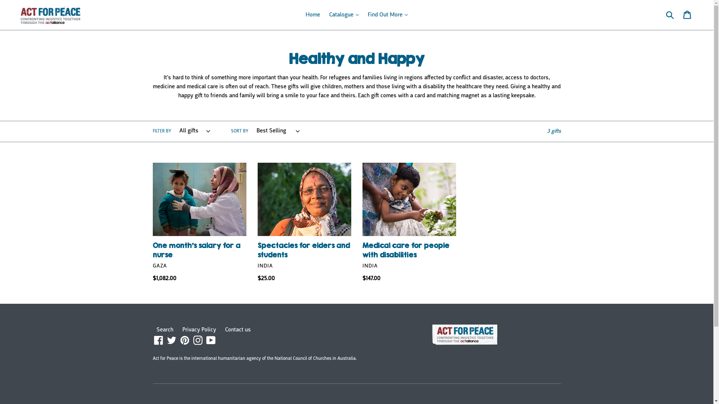 The image size is (719, 404). What do you see at coordinates (237, 330) in the screenshot?
I see `Contact us` at bounding box center [237, 330].